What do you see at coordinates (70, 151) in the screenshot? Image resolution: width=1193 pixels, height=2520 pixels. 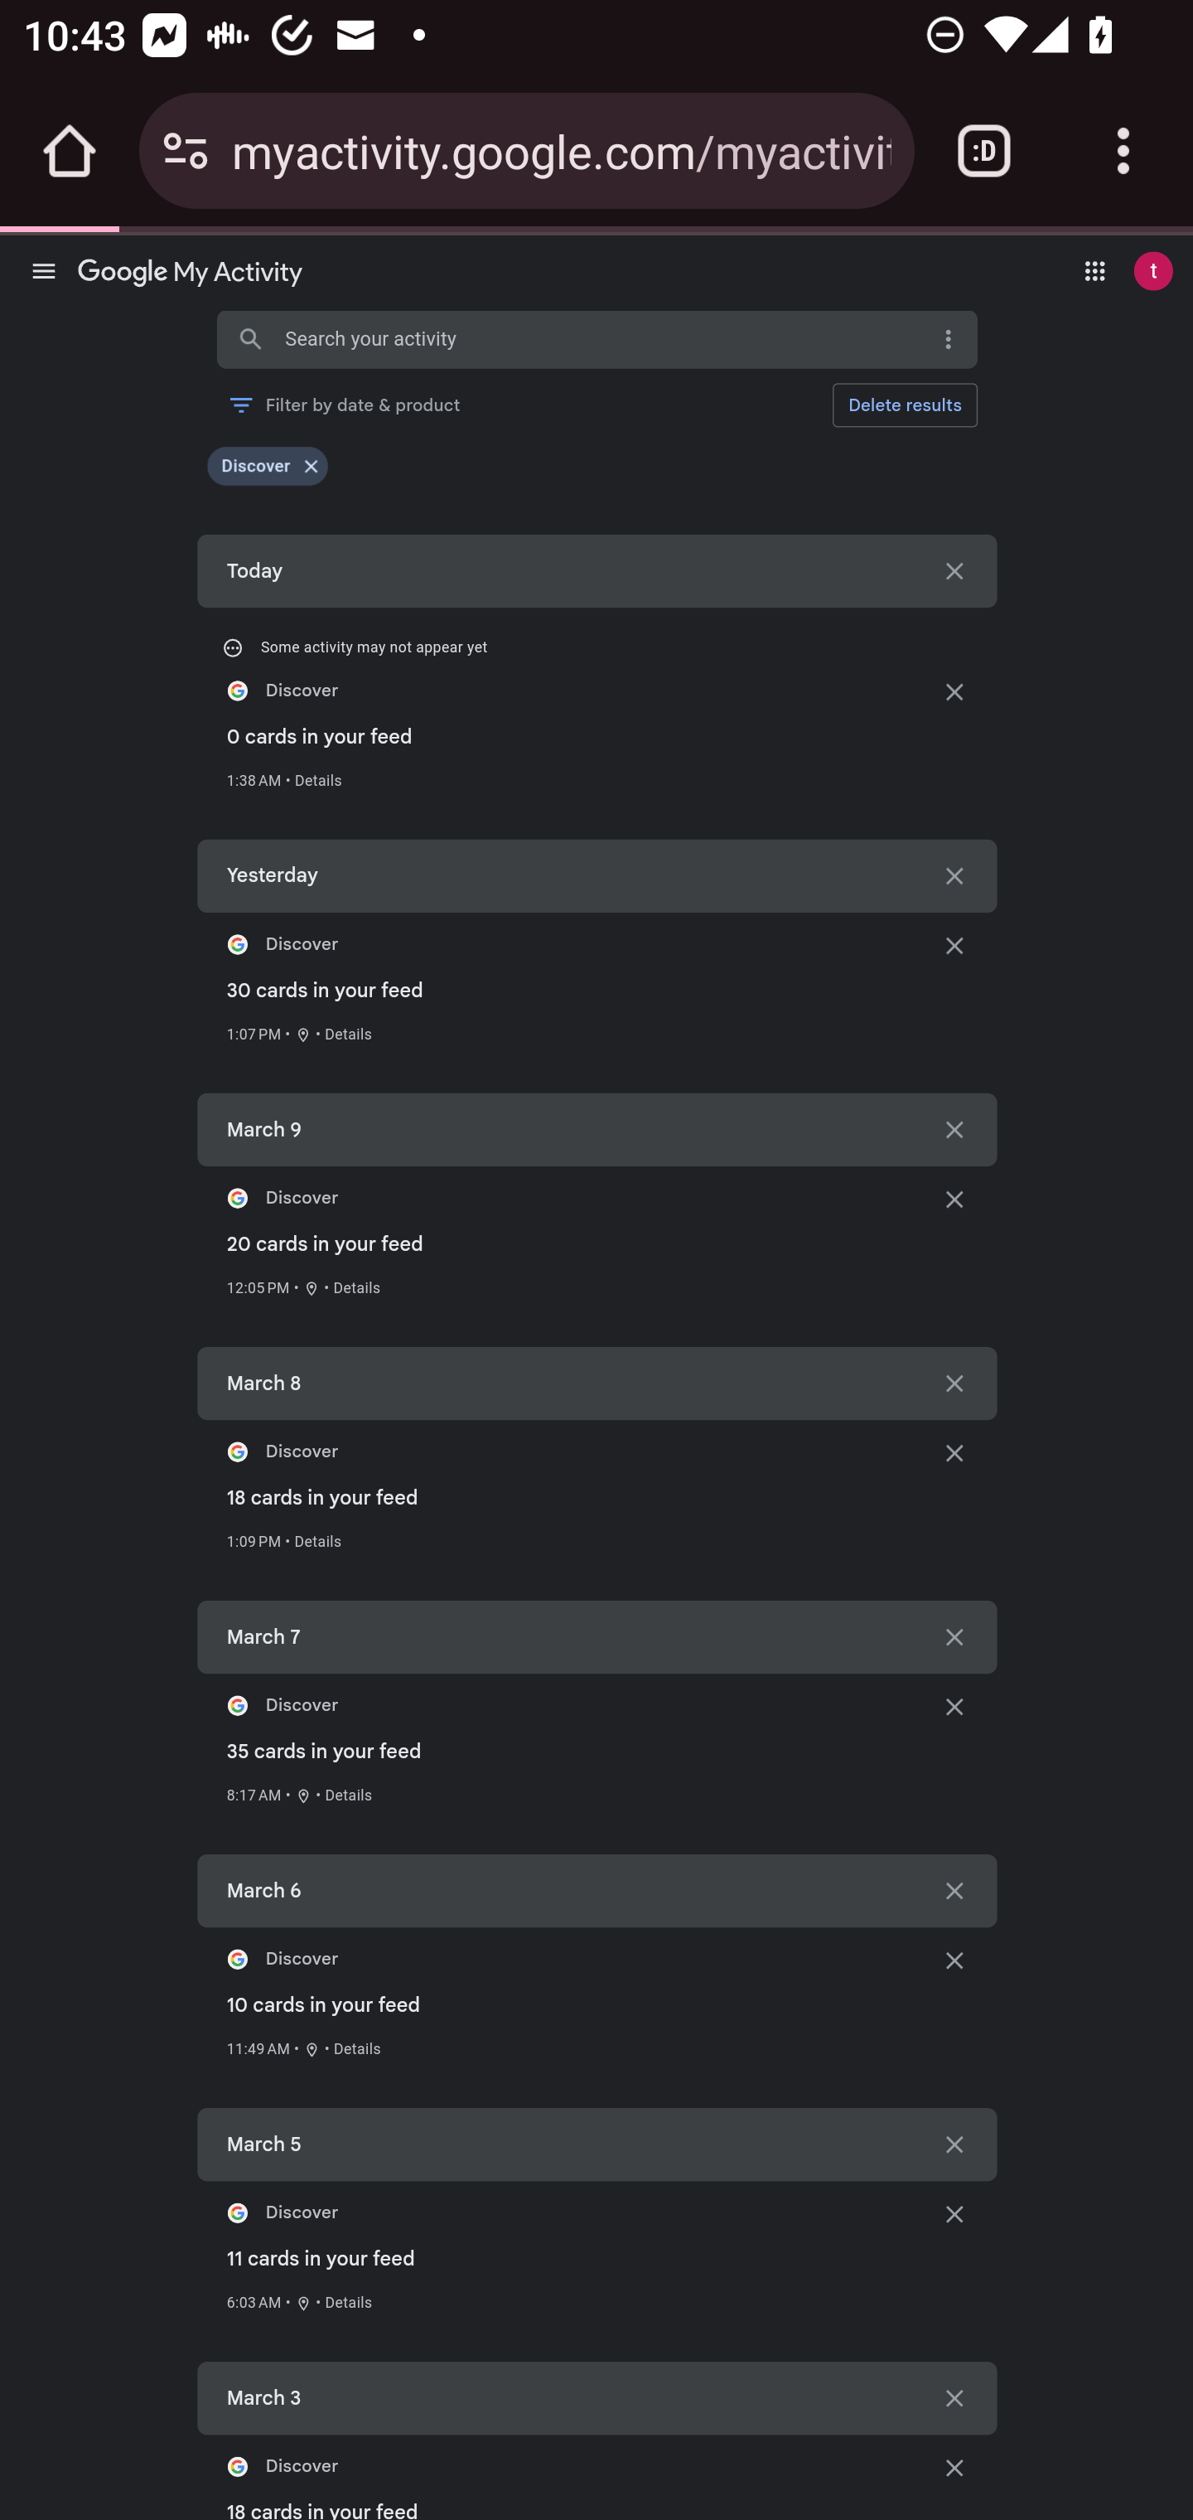 I see `Open the home page` at bounding box center [70, 151].